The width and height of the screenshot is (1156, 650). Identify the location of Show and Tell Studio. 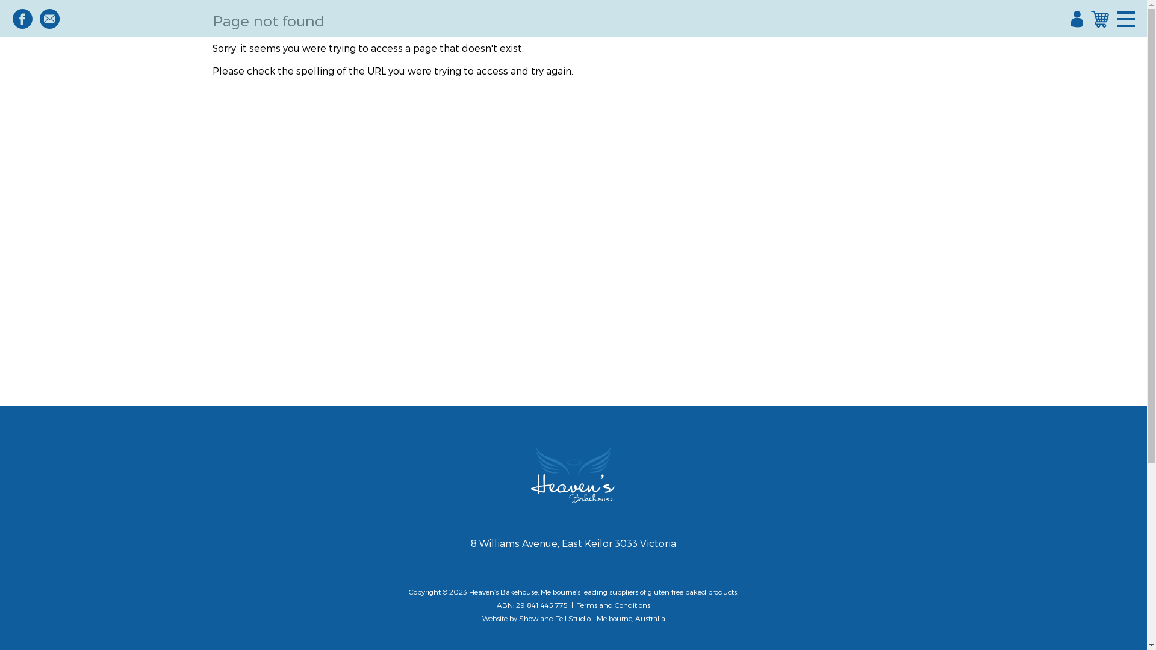
(555, 618).